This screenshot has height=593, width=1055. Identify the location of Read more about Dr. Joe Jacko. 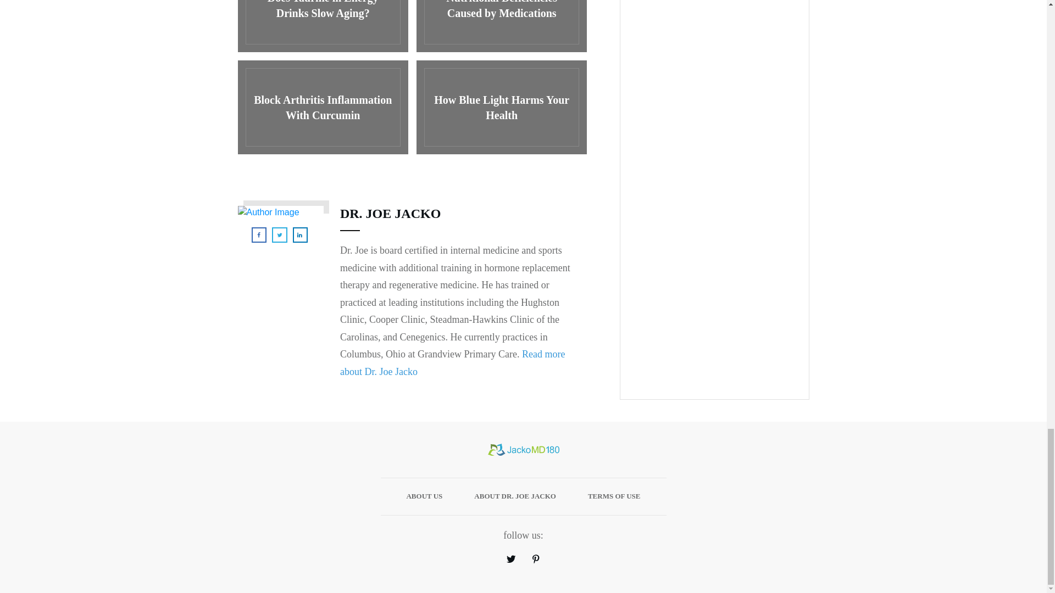
(452, 362).